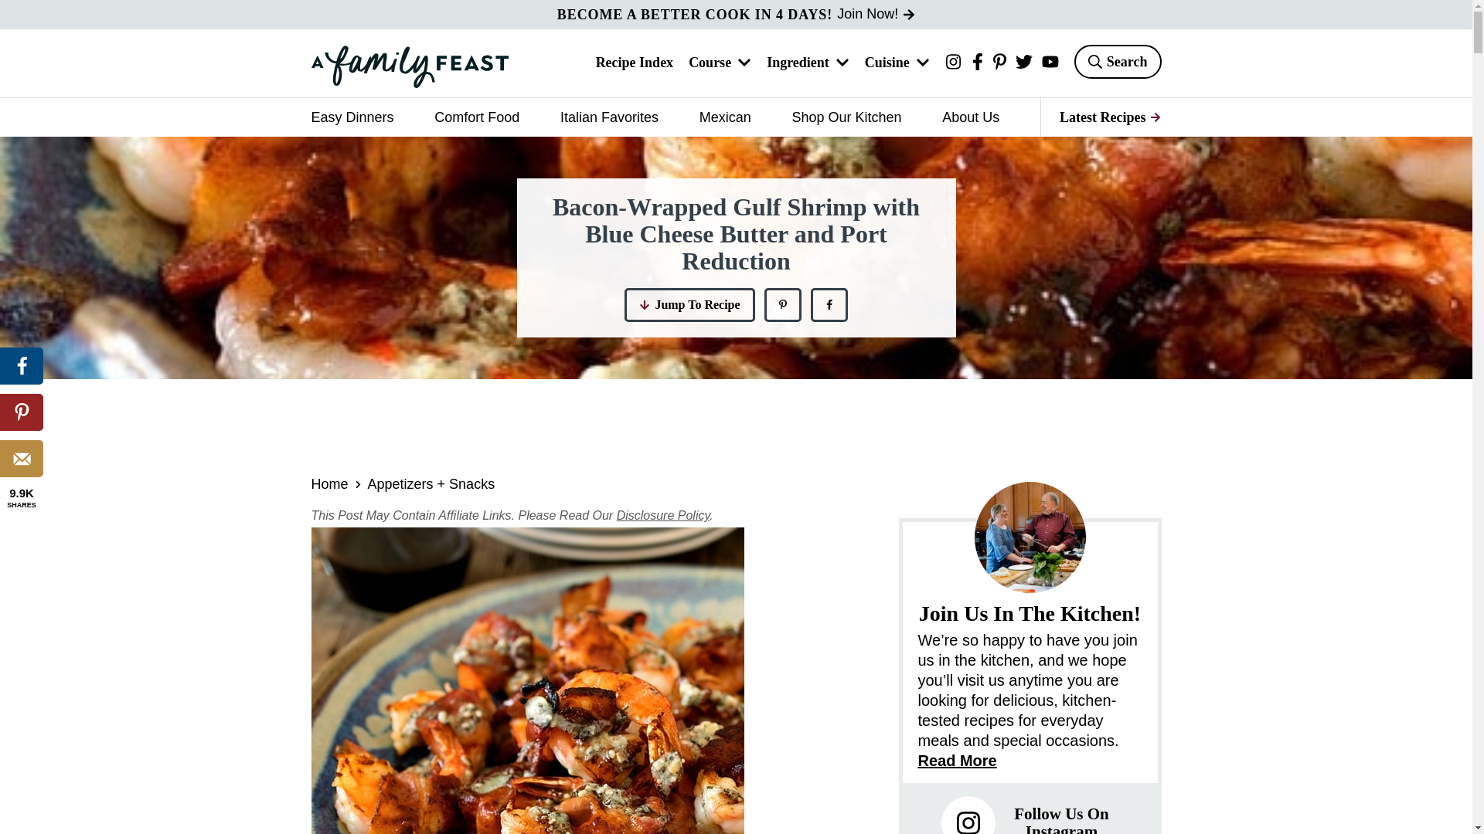 The width and height of the screenshot is (1484, 834). Describe the element at coordinates (635, 63) in the screenshot. I see `Recipe Index` at that location.